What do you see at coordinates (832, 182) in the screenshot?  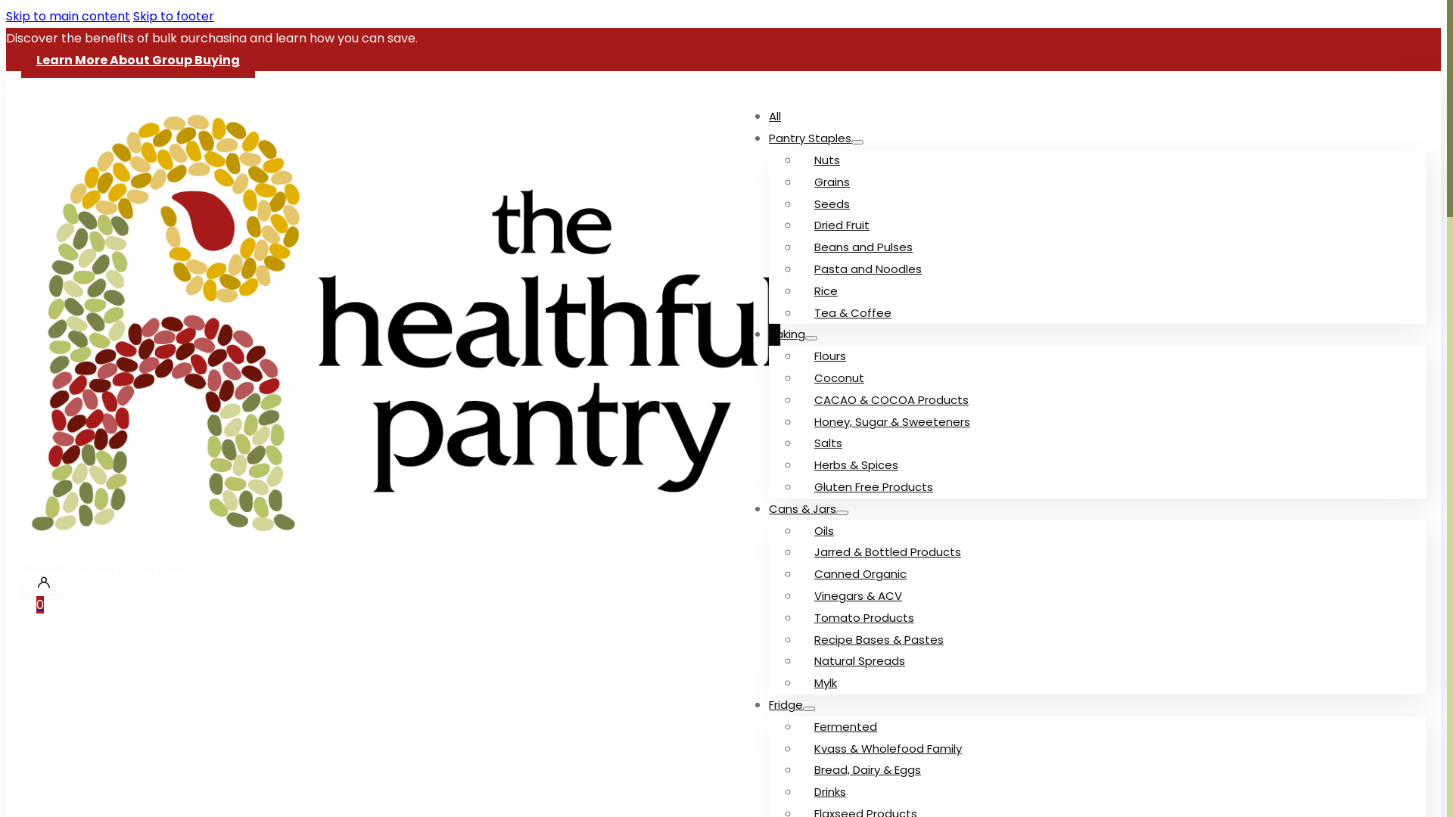 I see `Grains` at bounding box center [832, 182].